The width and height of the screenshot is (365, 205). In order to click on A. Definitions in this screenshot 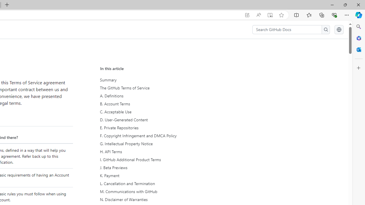, I will do `click(153, 96)`.